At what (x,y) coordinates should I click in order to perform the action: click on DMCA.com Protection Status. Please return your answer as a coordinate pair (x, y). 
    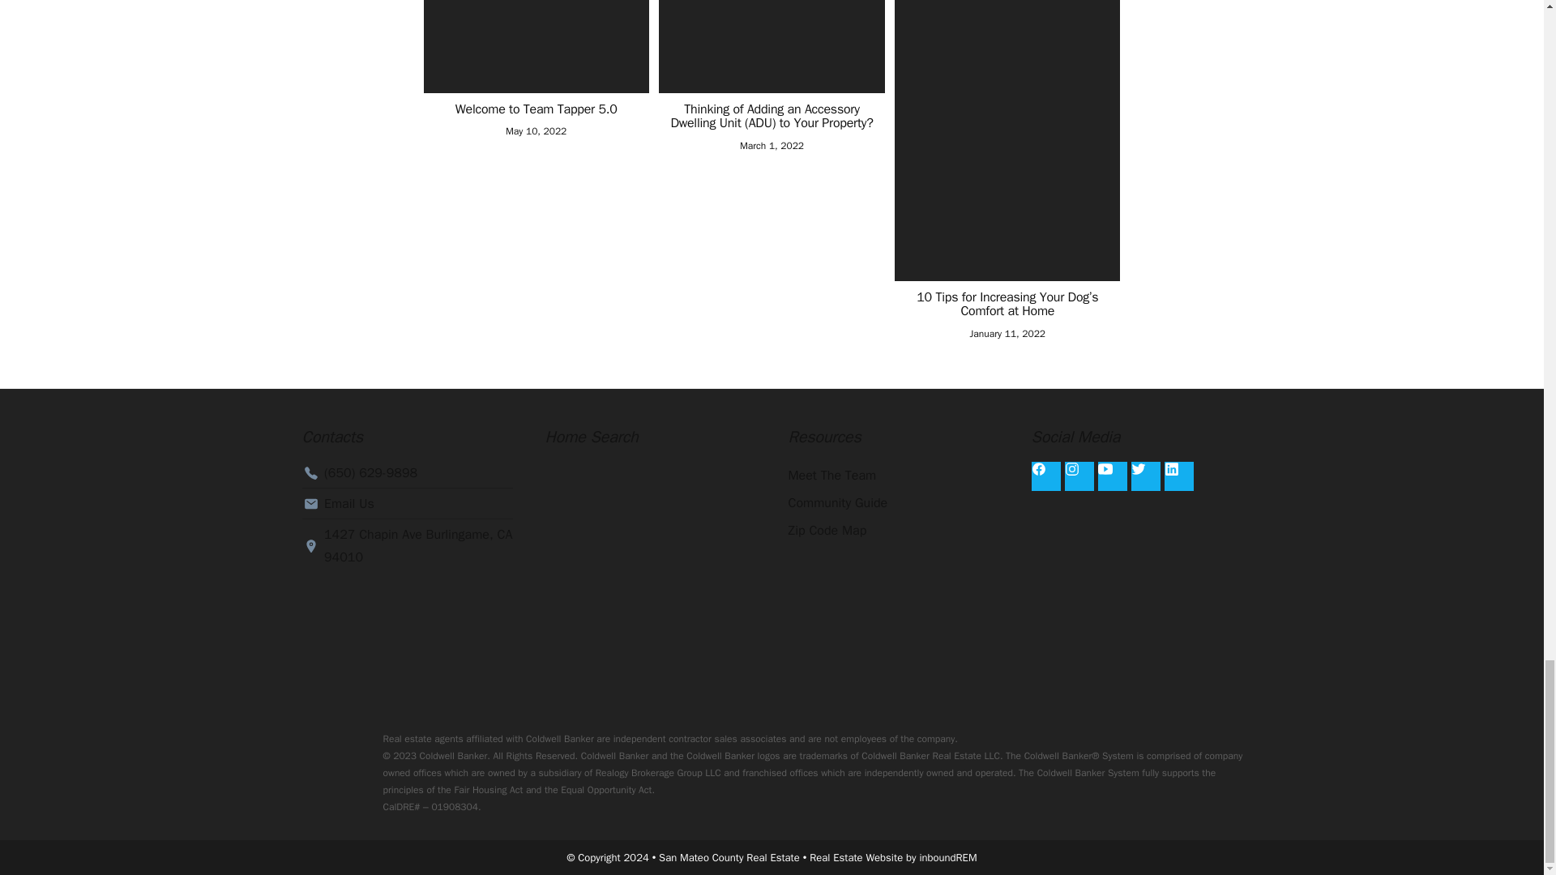
    Looking at the image, I should click on (893, 621).